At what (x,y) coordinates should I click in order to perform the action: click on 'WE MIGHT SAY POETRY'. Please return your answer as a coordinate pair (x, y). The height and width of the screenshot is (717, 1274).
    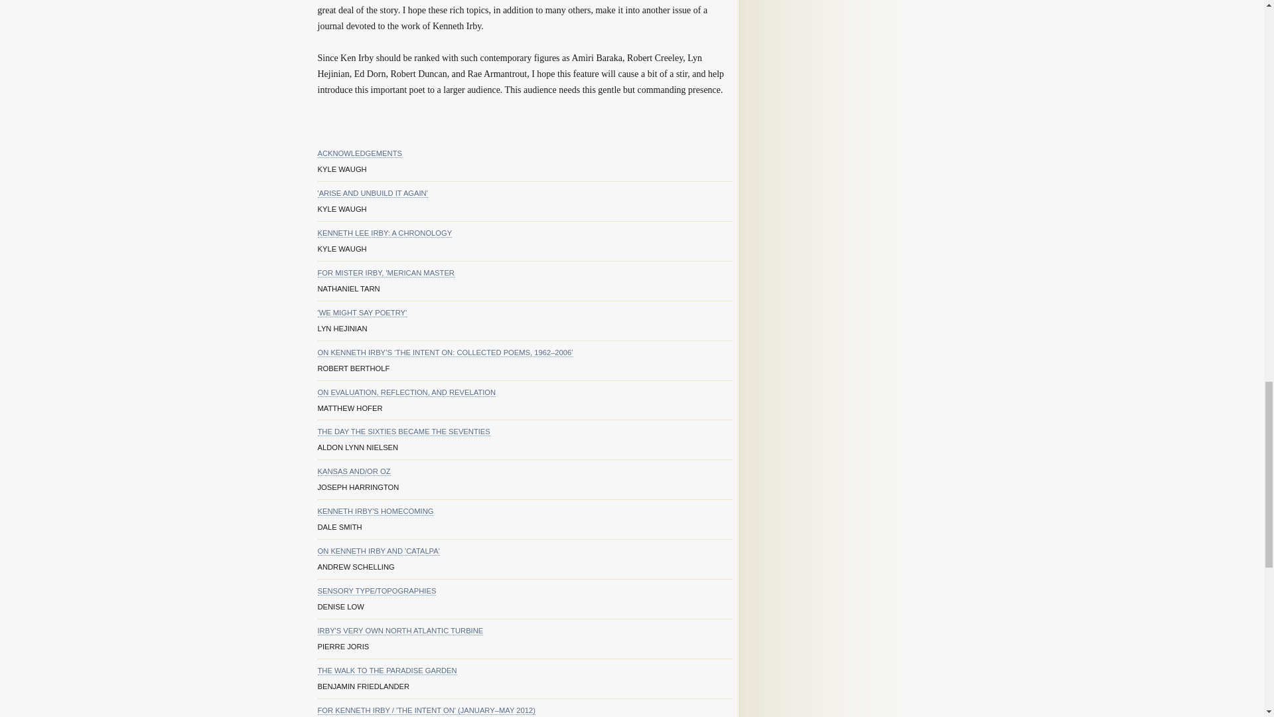
    Looking at the image, I should click on (362, 313).